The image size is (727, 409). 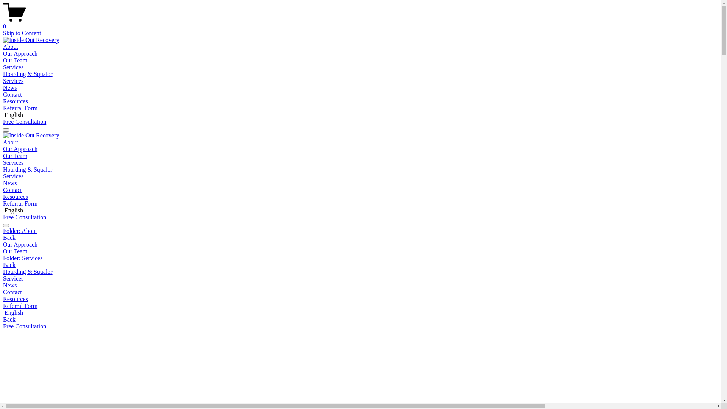 I want to click on Our Approach, so click(x=20, y=54).